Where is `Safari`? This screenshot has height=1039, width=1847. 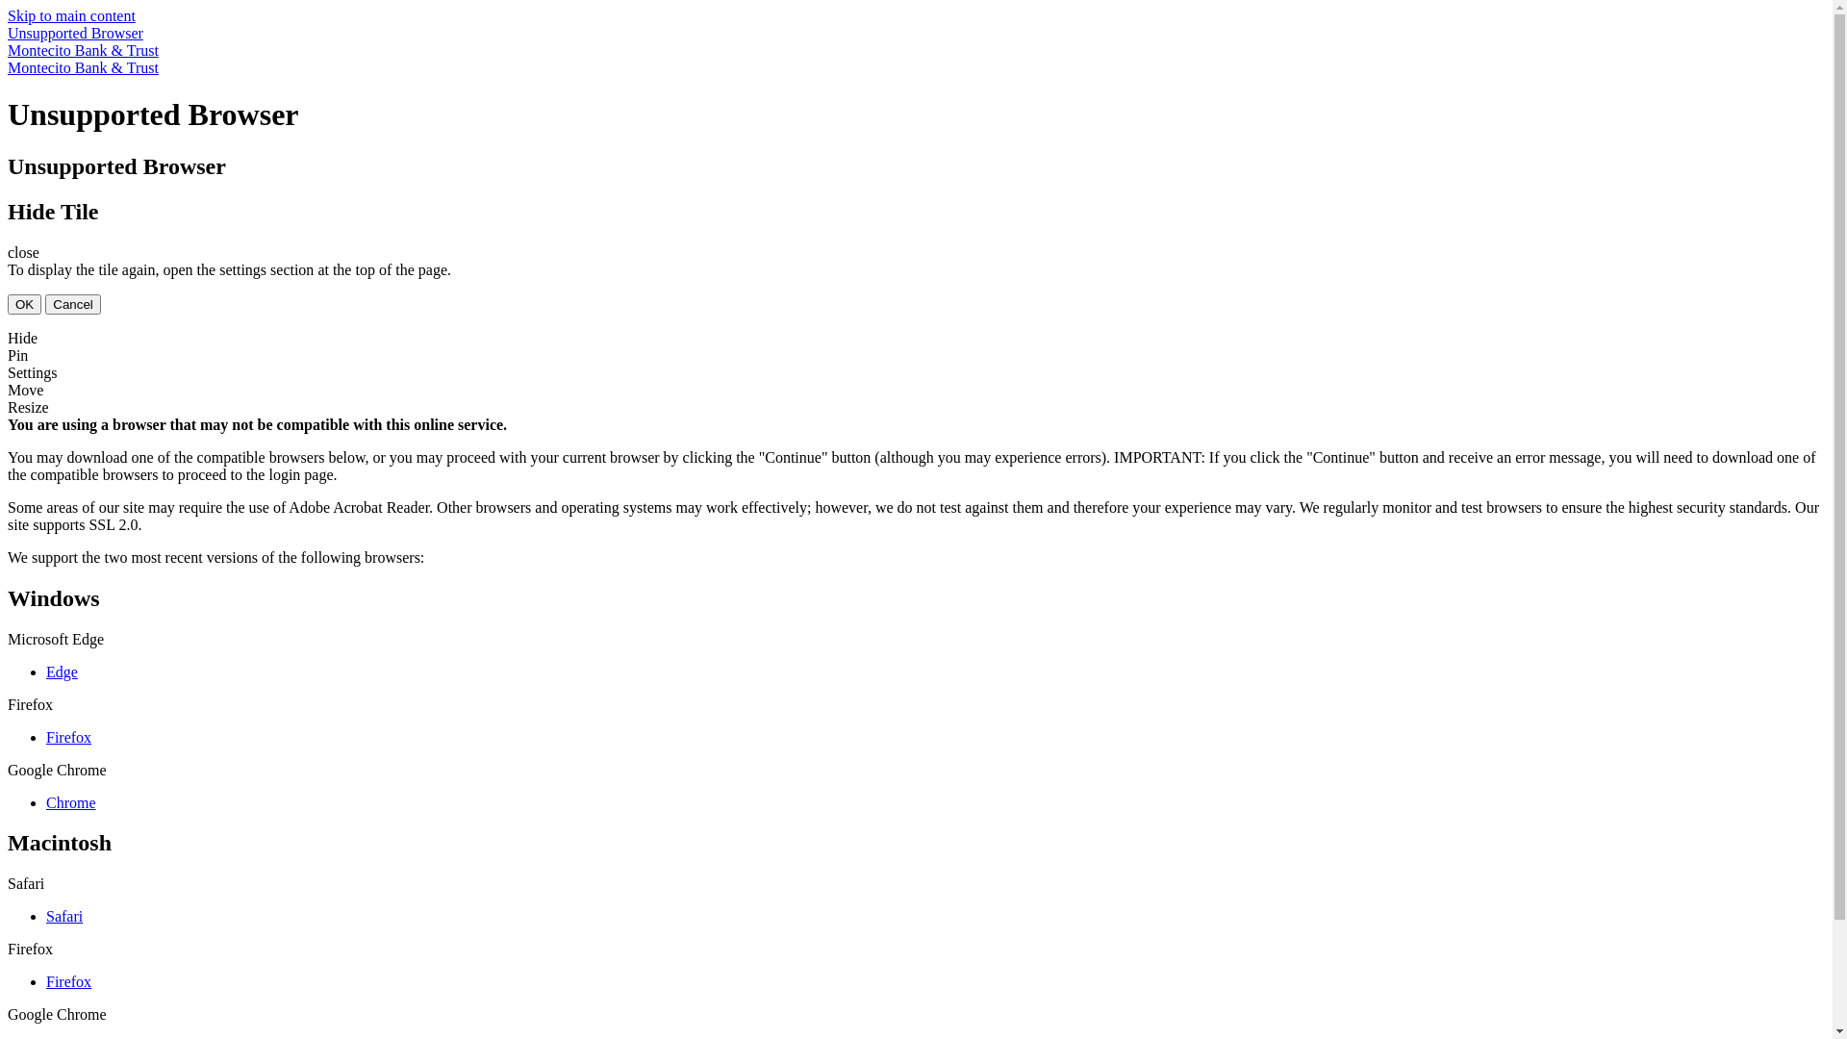
Safari is located at coordinates (64, 916).